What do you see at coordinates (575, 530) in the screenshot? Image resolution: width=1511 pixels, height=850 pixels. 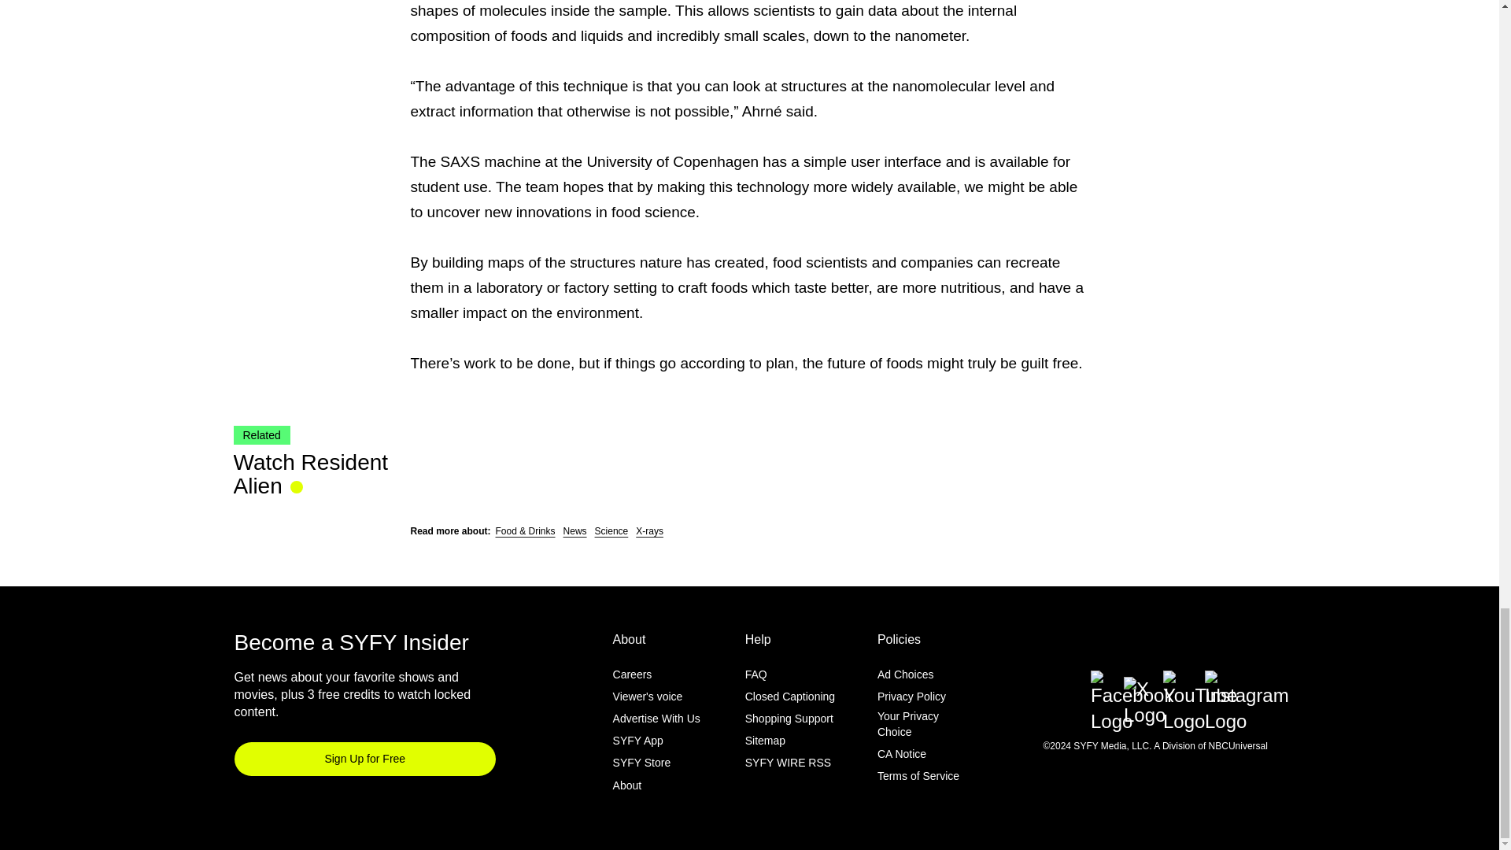 I see `News` at bounding box center [575, 530].